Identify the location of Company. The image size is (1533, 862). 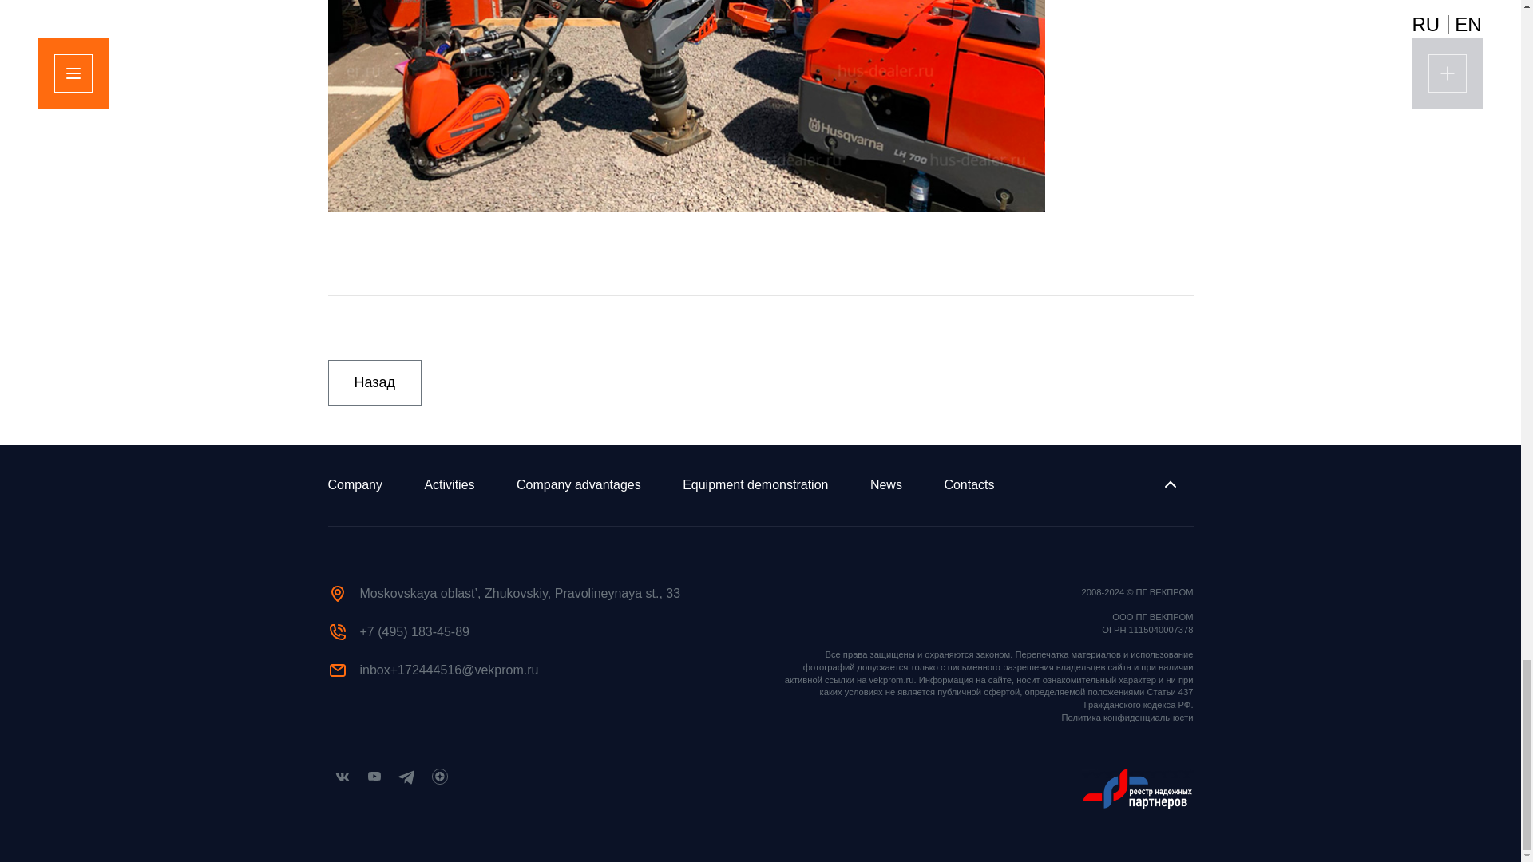
(355, 484).